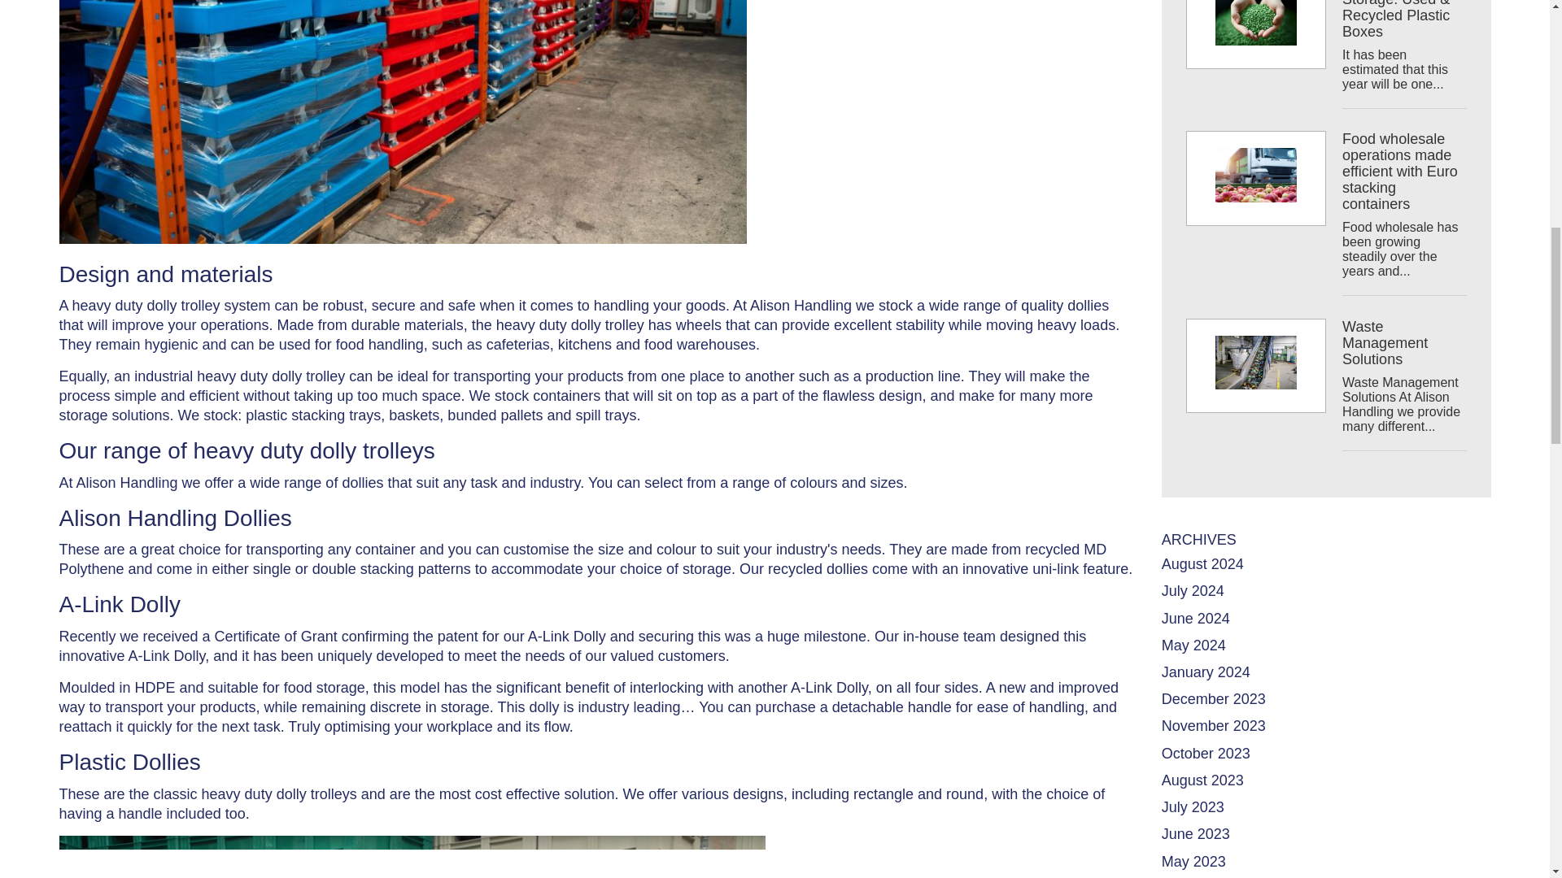 The image size is (1562, 878). I want to click on Waste Management Solutions, so click(1404, 376).